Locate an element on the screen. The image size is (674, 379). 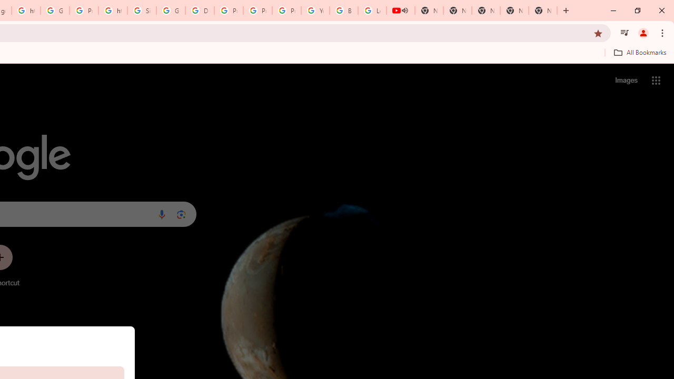
Privacy Help Center - Policies Help is located at coordinates (229, 11).